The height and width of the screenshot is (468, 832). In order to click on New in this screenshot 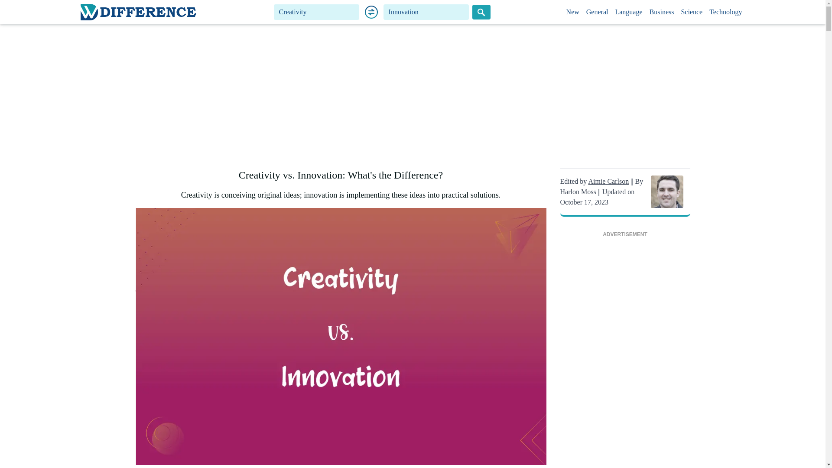, I will do `click(573, 12)`.